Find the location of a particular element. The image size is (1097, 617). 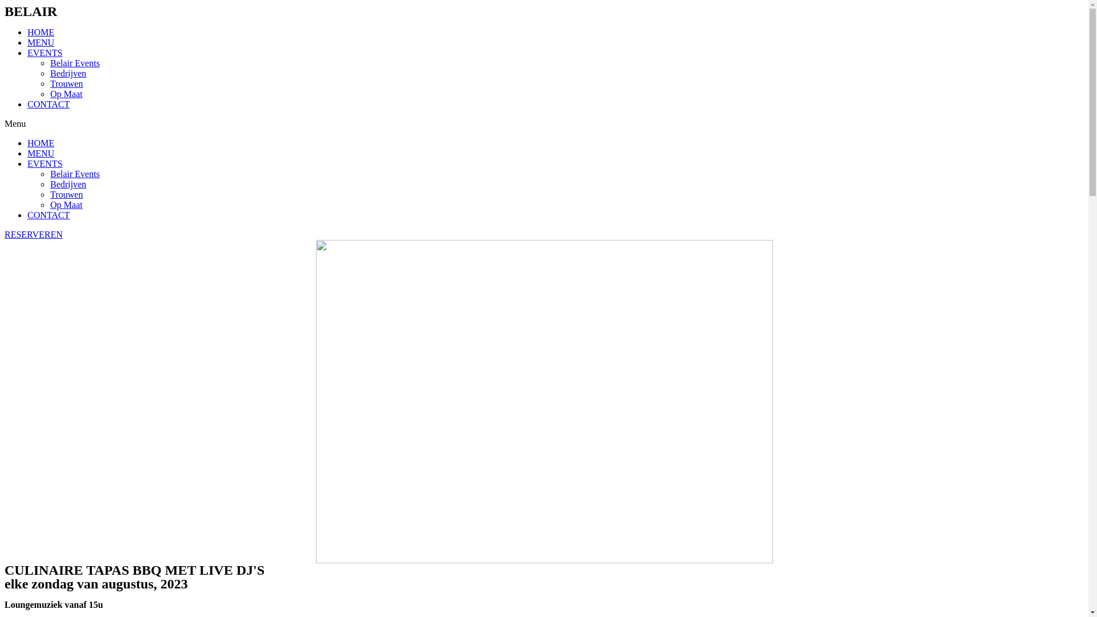

HOME is located at coordinates (41, 32).